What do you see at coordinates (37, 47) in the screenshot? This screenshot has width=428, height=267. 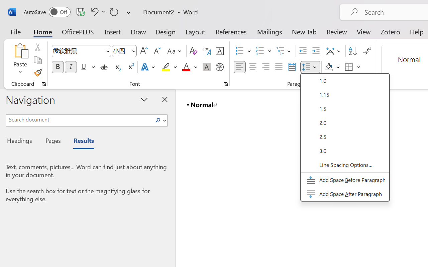 I see `Cut` at bounding box center [37, 47].